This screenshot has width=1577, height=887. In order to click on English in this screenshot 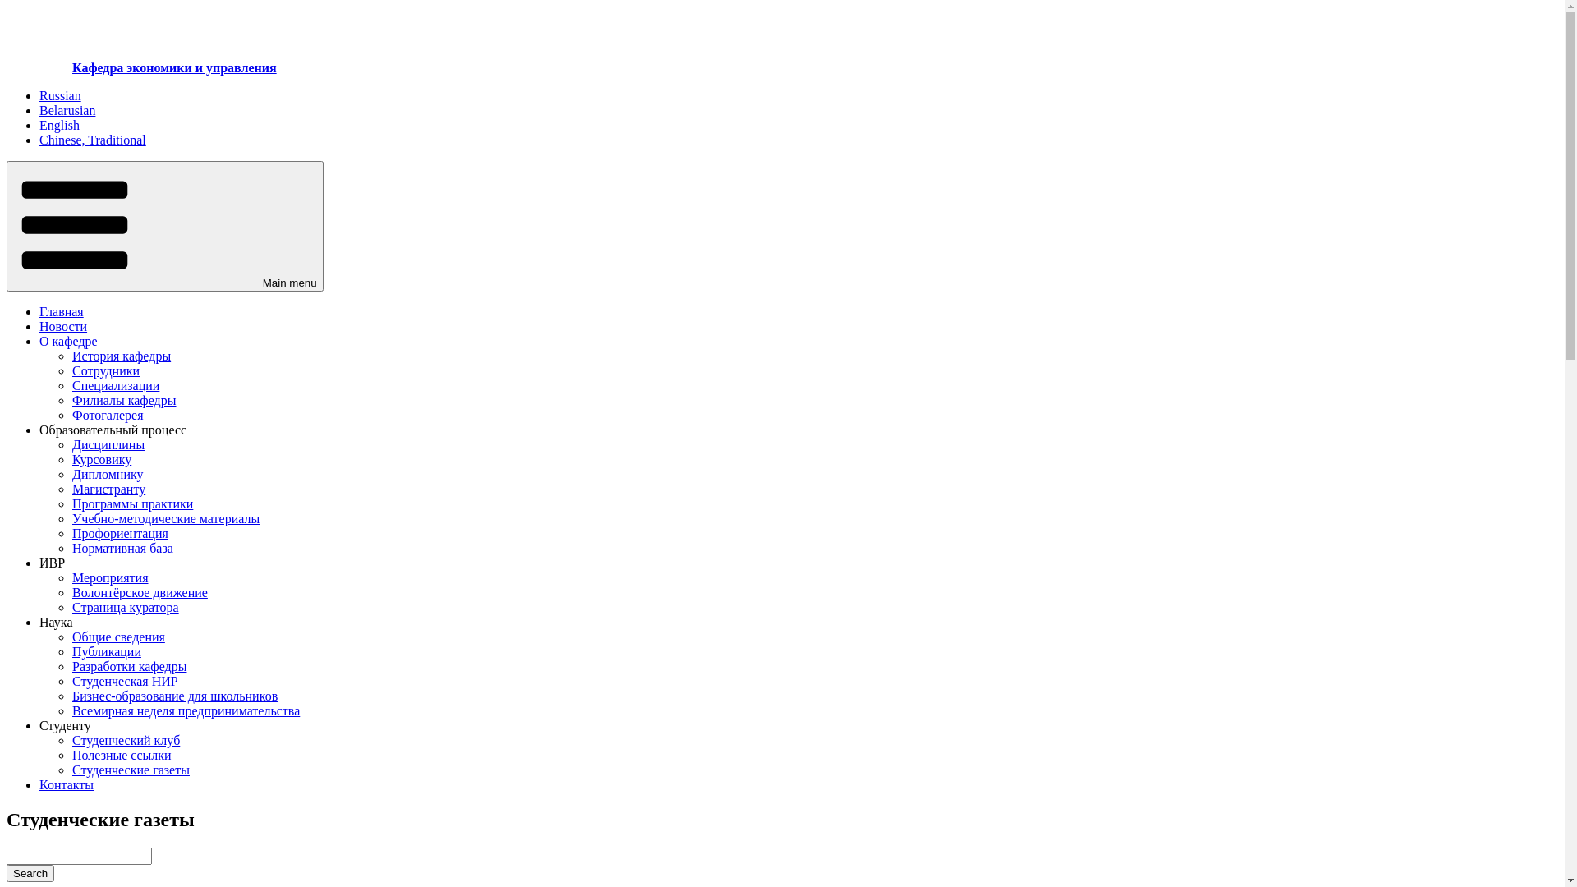, I will do `click(59, 125)`.